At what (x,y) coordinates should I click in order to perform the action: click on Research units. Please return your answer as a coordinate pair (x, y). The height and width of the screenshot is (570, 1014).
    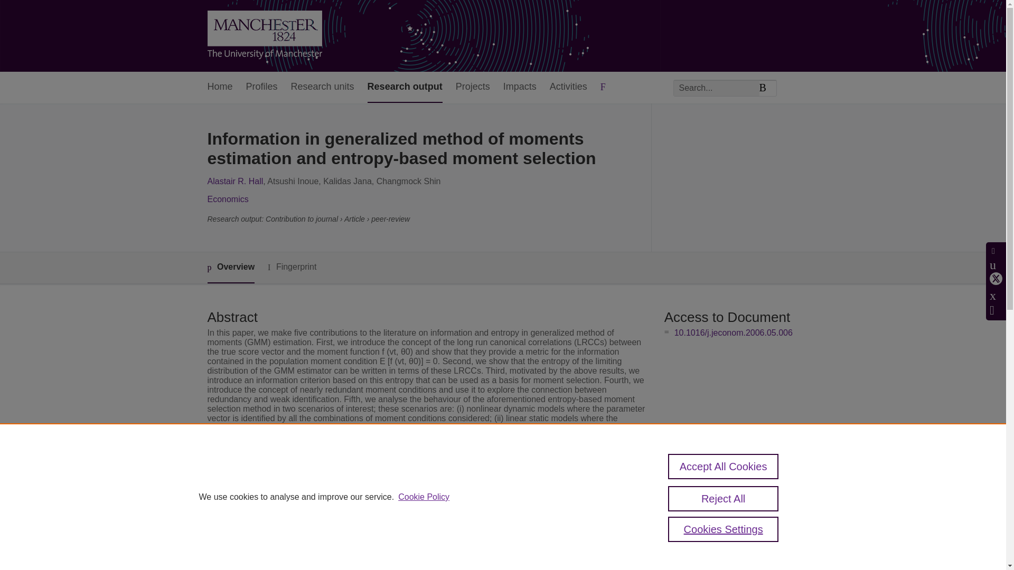
    Looking at the image, I should click on (322, 88).